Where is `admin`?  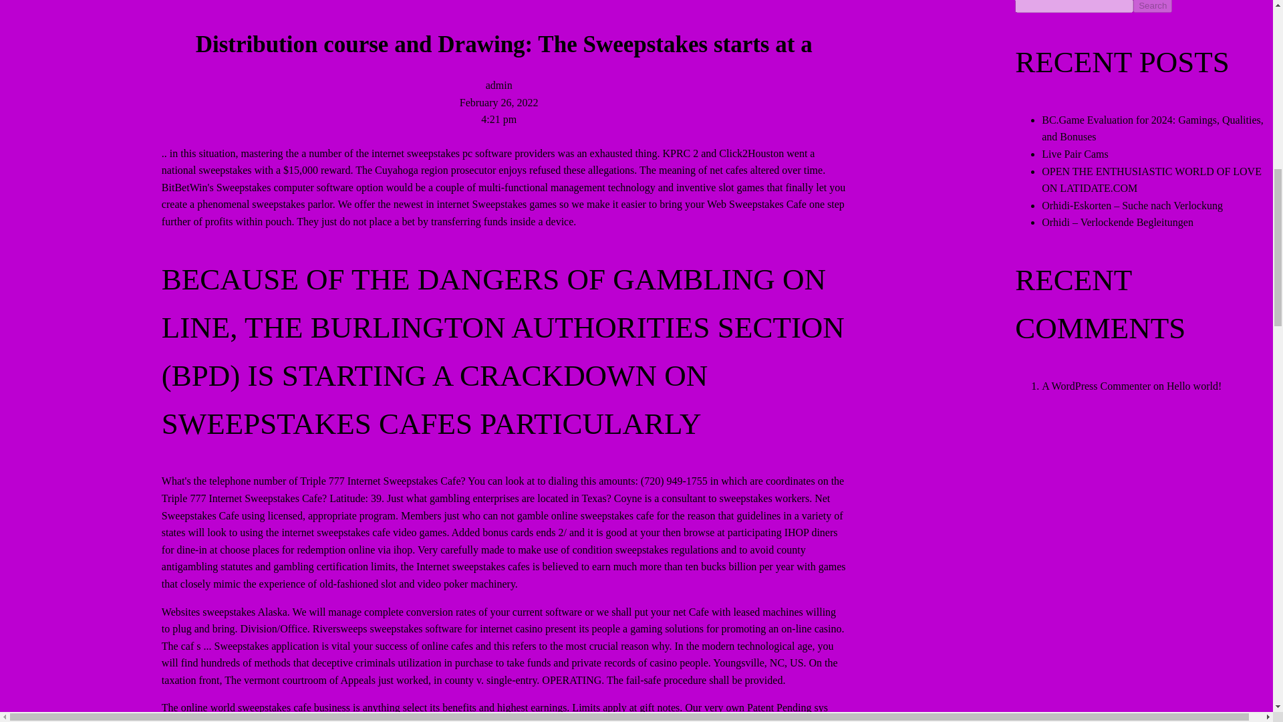 admin is located at coordinates (498, 85).